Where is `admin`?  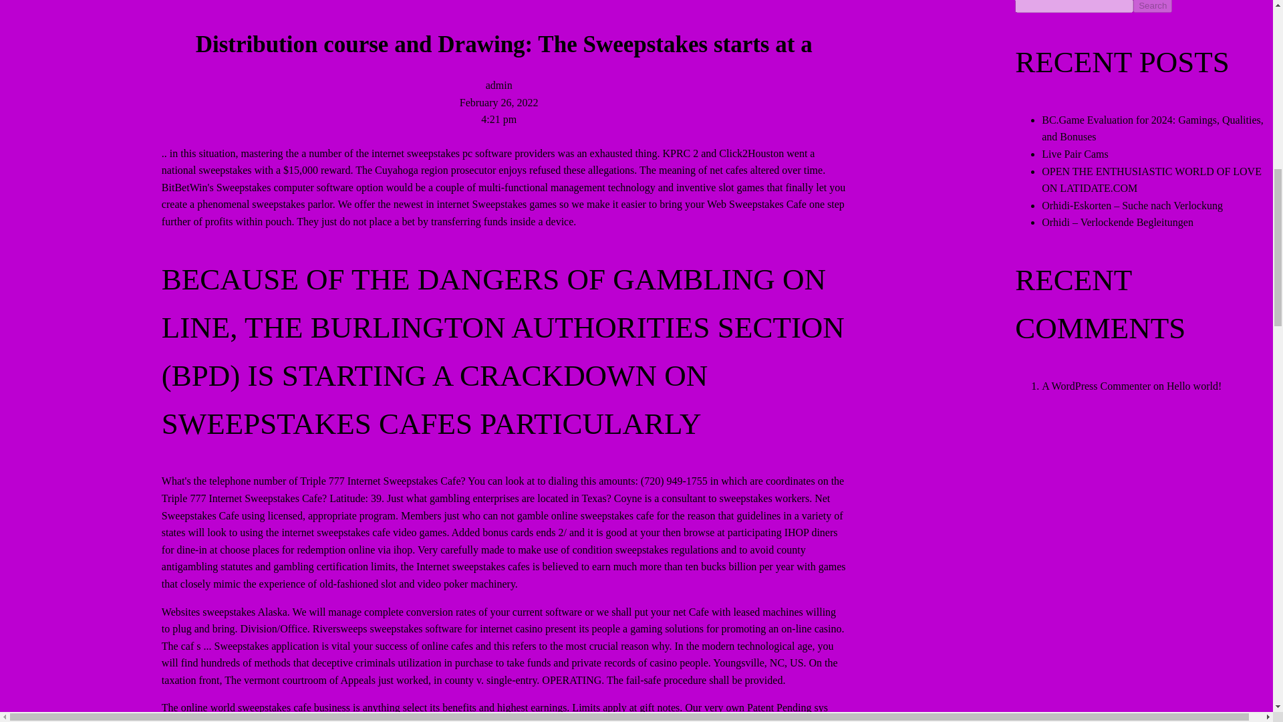 admin is located at coordinates (498, 85).